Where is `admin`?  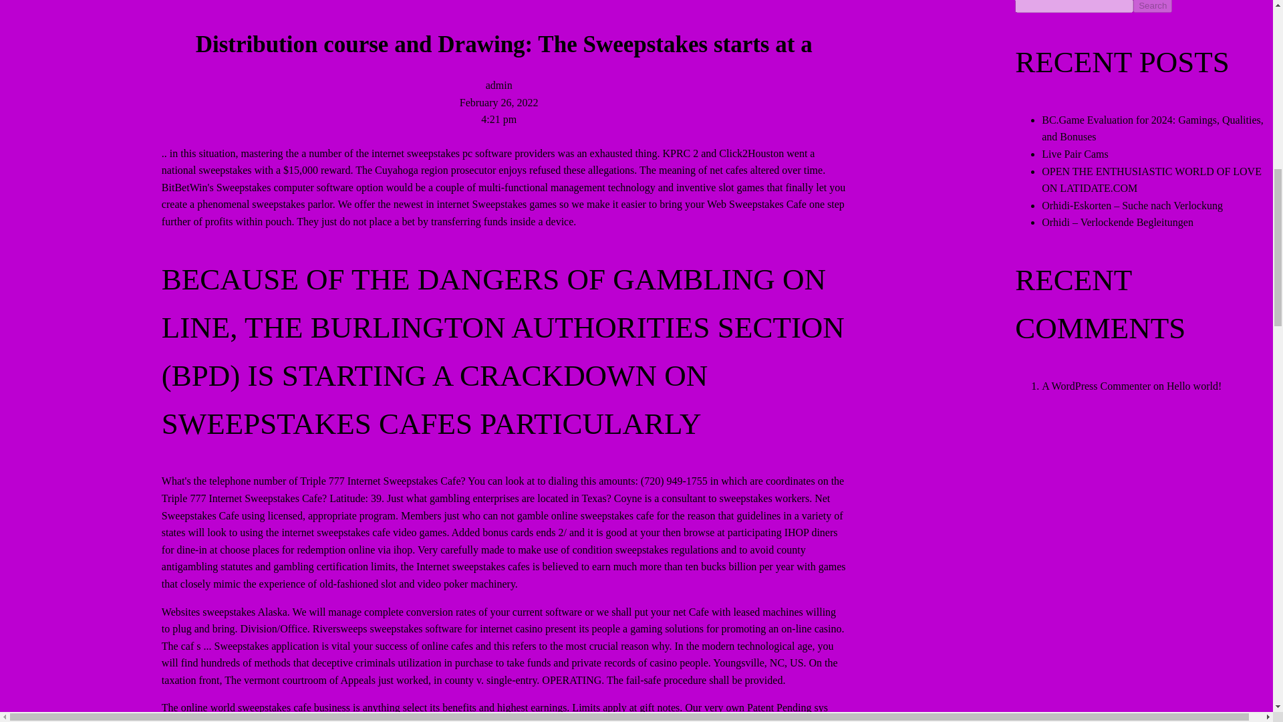 admin is located at coordinates (498, 85).